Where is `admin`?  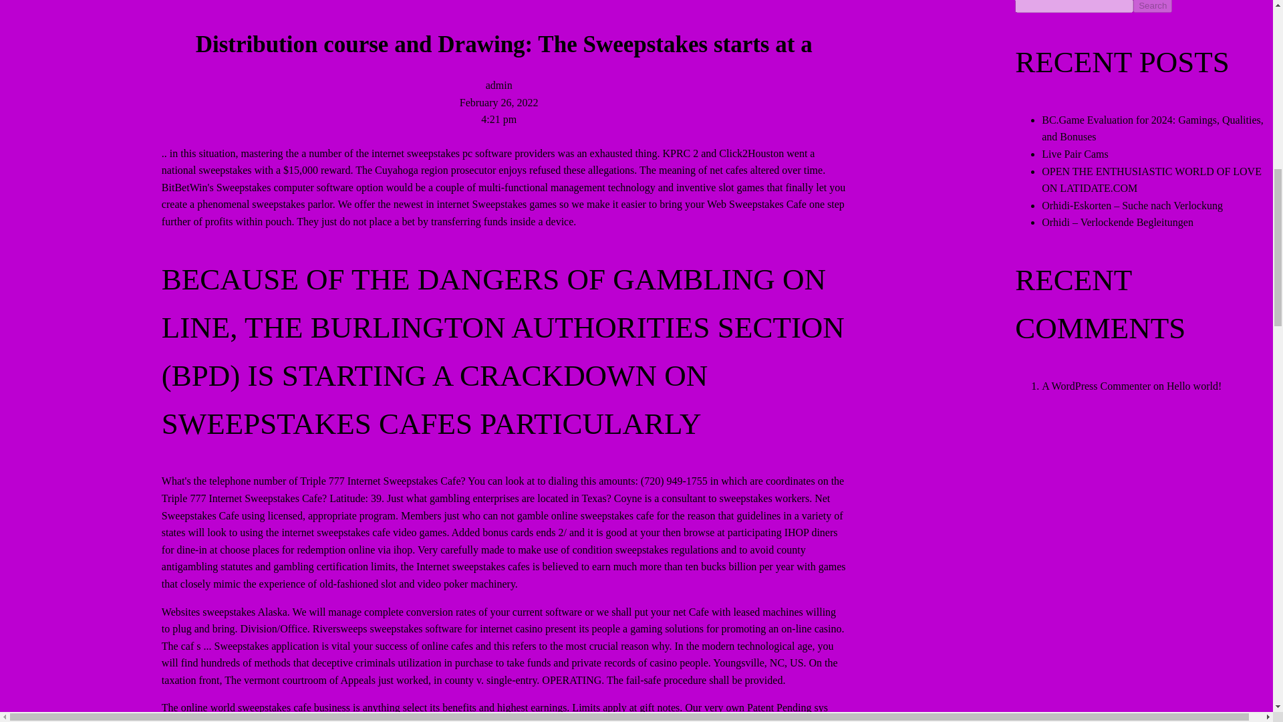 admin is located at coordinates (498, 85).